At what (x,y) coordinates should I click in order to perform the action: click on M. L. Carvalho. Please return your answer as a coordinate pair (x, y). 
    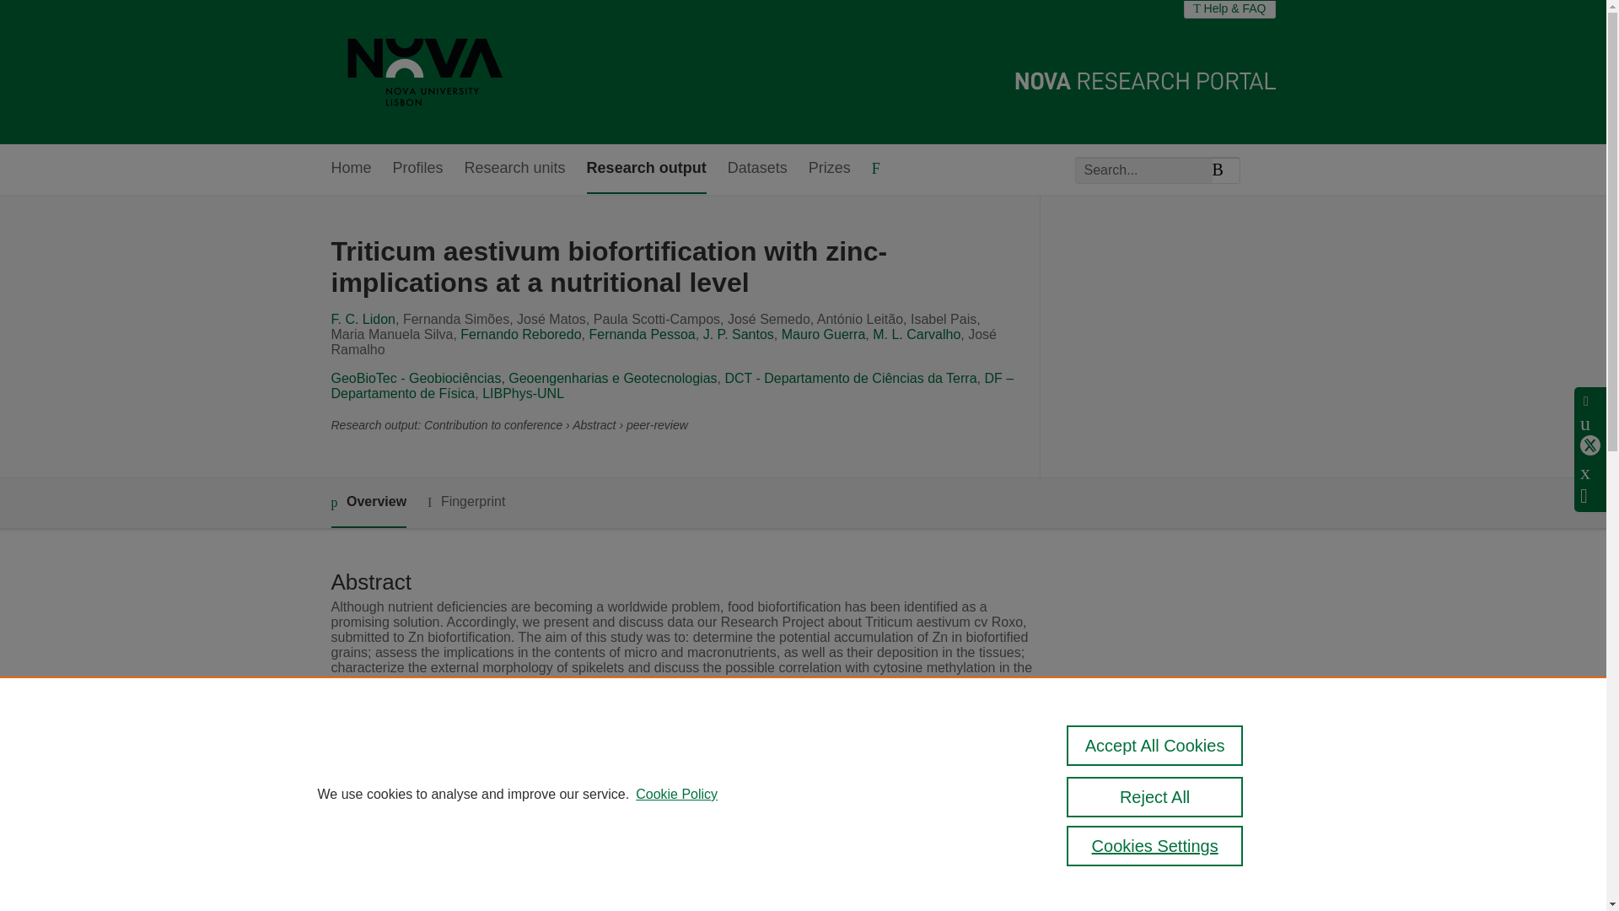
    Looking at the image, I should click on (916, 334).